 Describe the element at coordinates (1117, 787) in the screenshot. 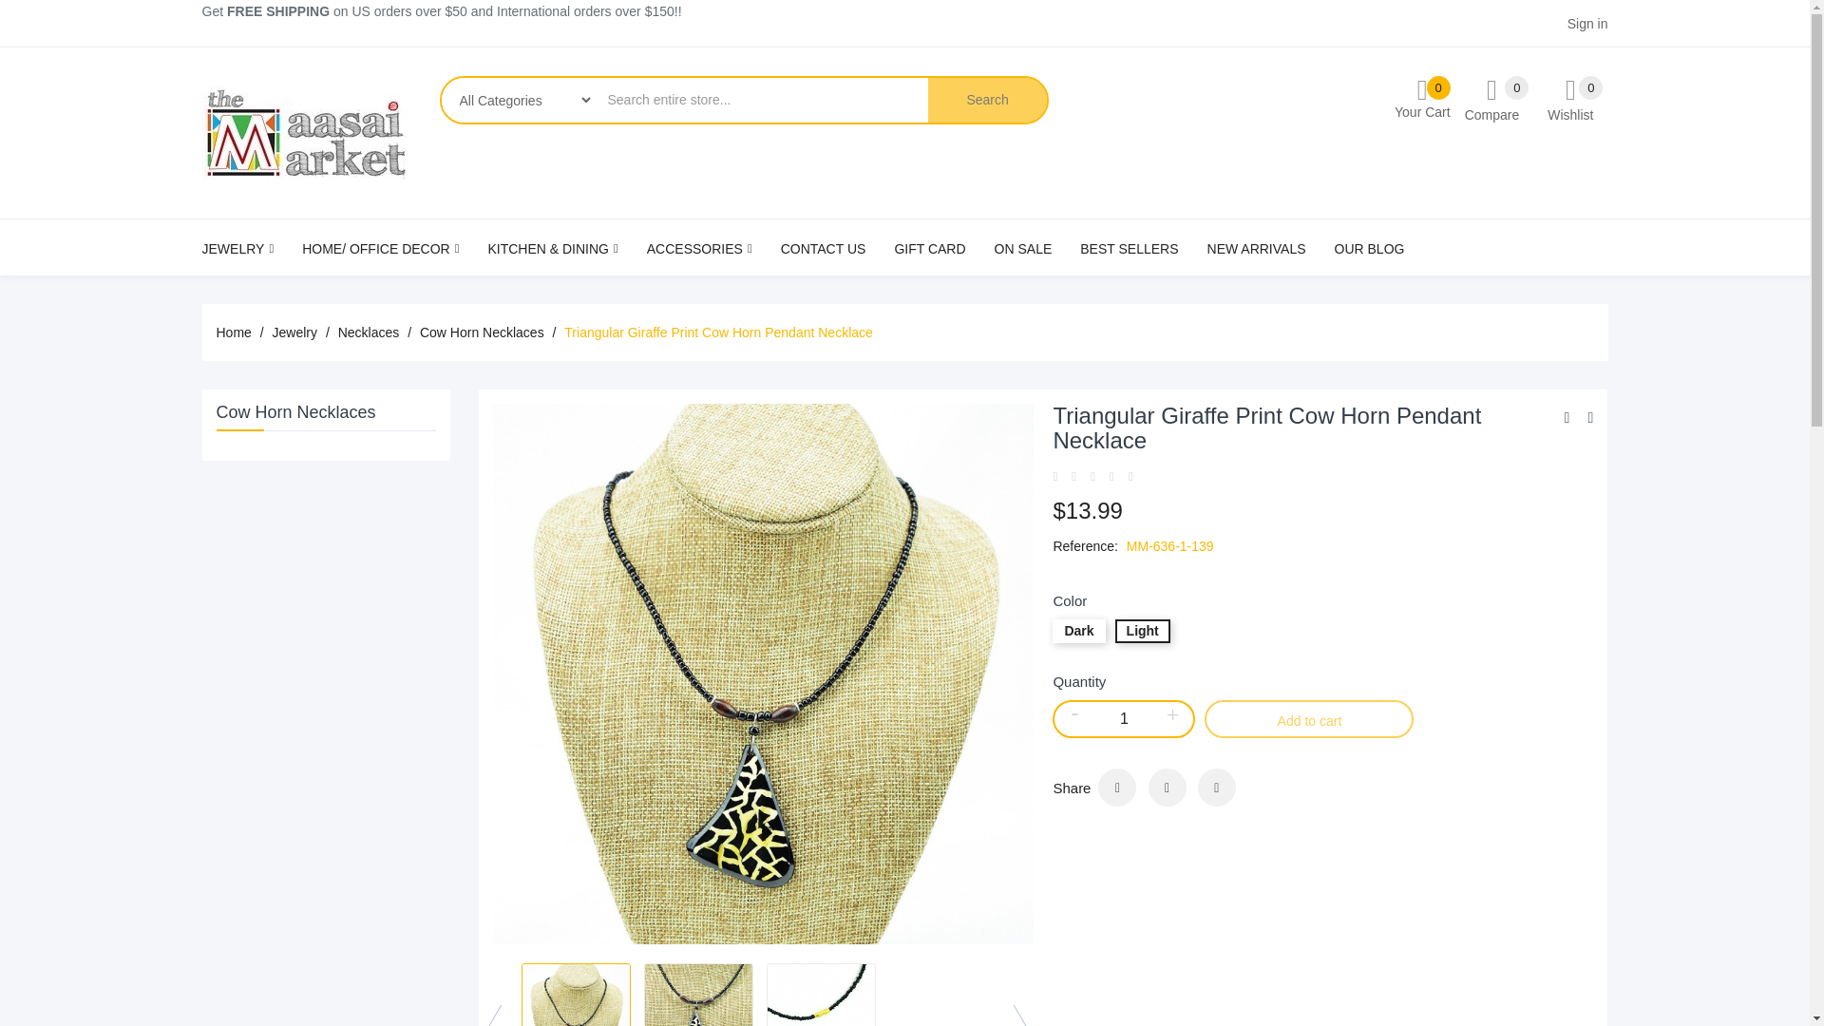

I see `Search` at that location.